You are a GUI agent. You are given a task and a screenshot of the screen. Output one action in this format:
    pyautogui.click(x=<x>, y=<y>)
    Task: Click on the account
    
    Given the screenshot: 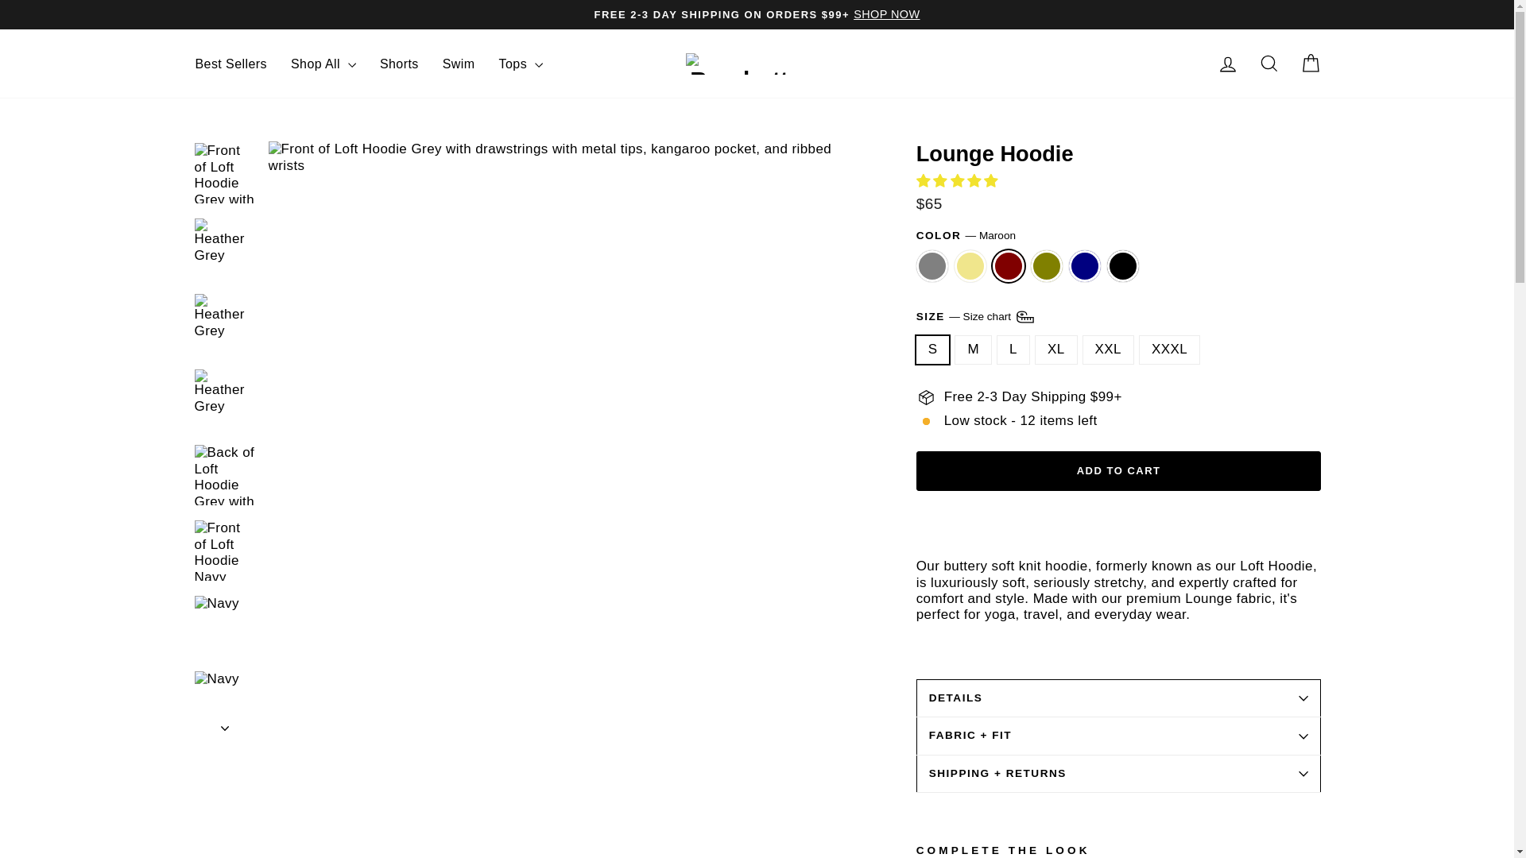 What is the action you would take?
    pyautogui.click(x=1227, y=64)
    